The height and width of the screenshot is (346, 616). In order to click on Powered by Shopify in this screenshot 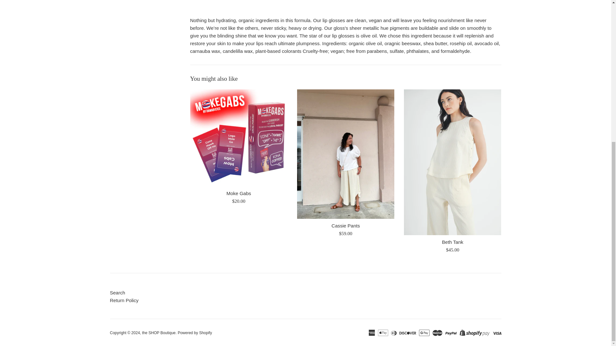, I will do `click(195, 333)`.